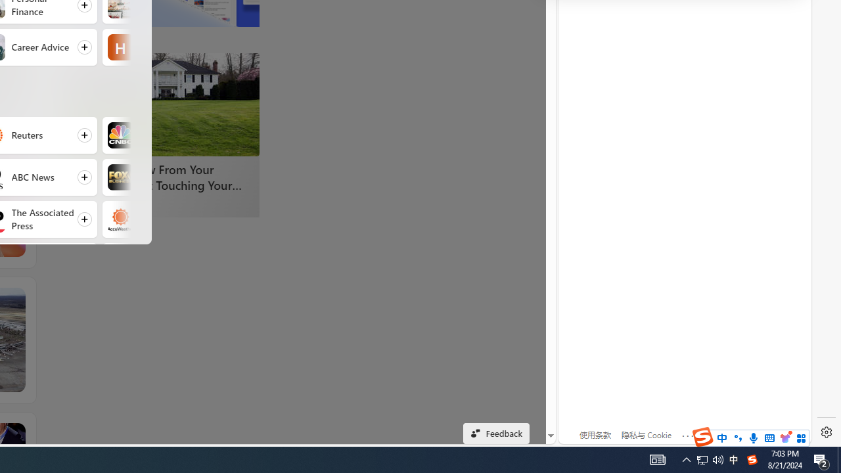 Image resolution: width=841 pixels, height=473 pixels. I want to click on Feedback, so click(497, 434).